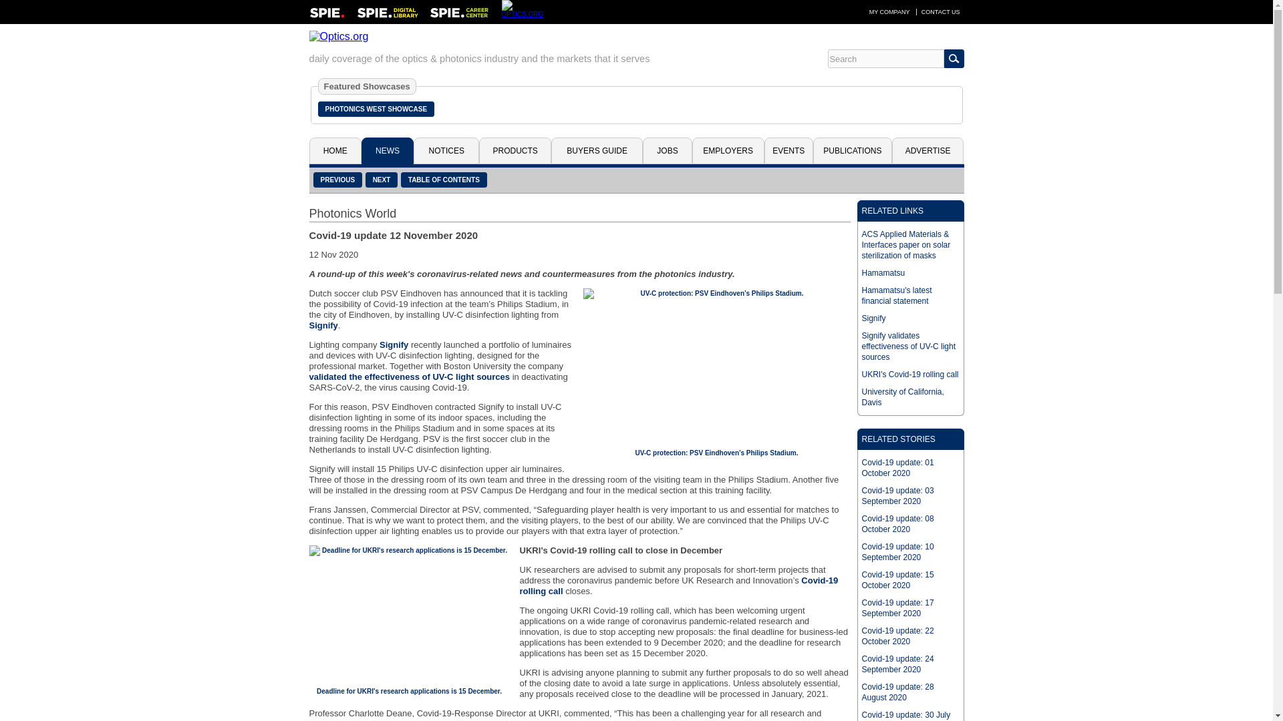 This screenshot has height=721, width=1283. Describe the element at coordinates (409, 612) in the screenshot. I see `Deadline for UKRI's research applications is 15 December.` at that location.